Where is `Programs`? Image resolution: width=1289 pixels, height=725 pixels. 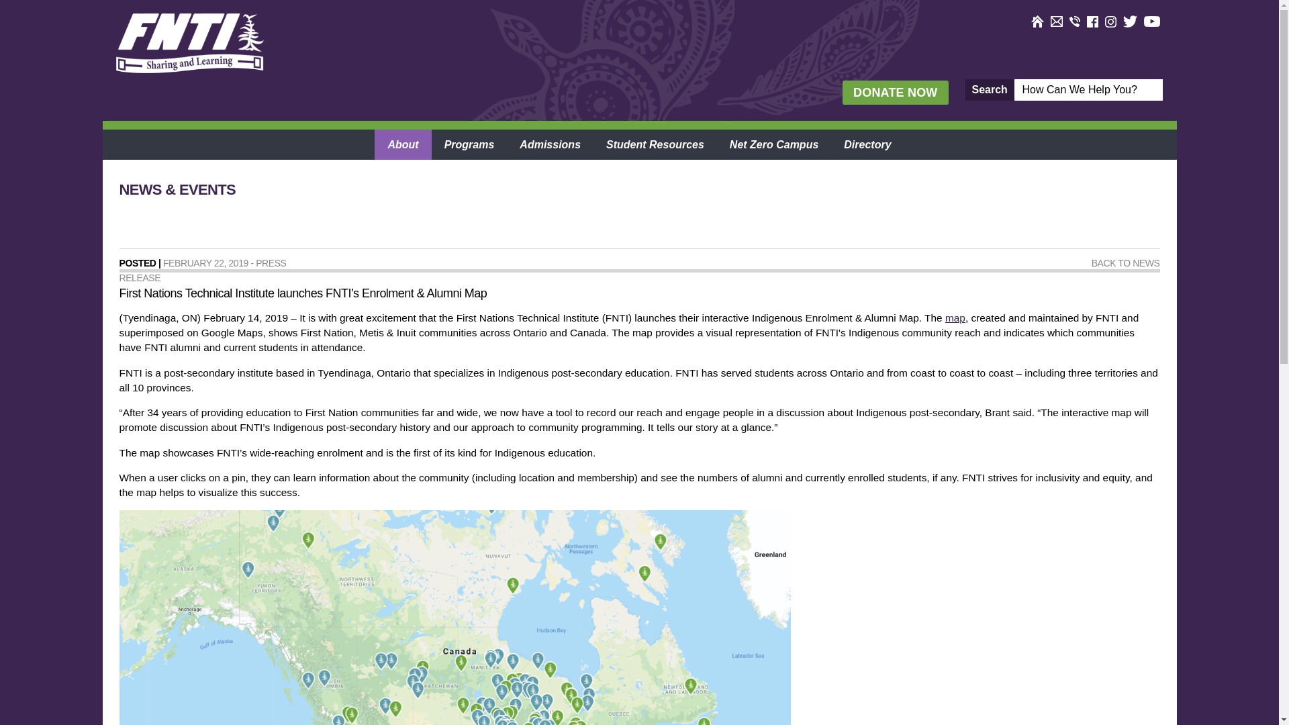
Programs is located at coordinates (470, 144).